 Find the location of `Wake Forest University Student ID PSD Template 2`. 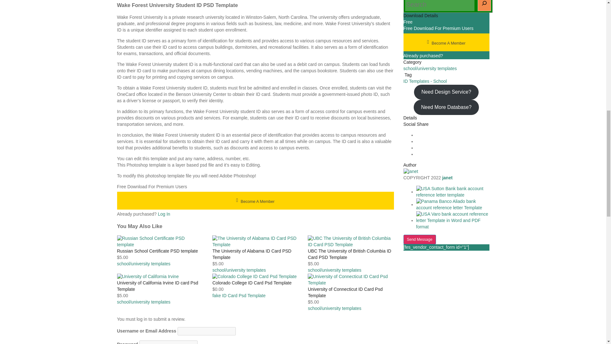

Wake Forest University Student ID PSD Template 2 is located at coordinates (160, 241).